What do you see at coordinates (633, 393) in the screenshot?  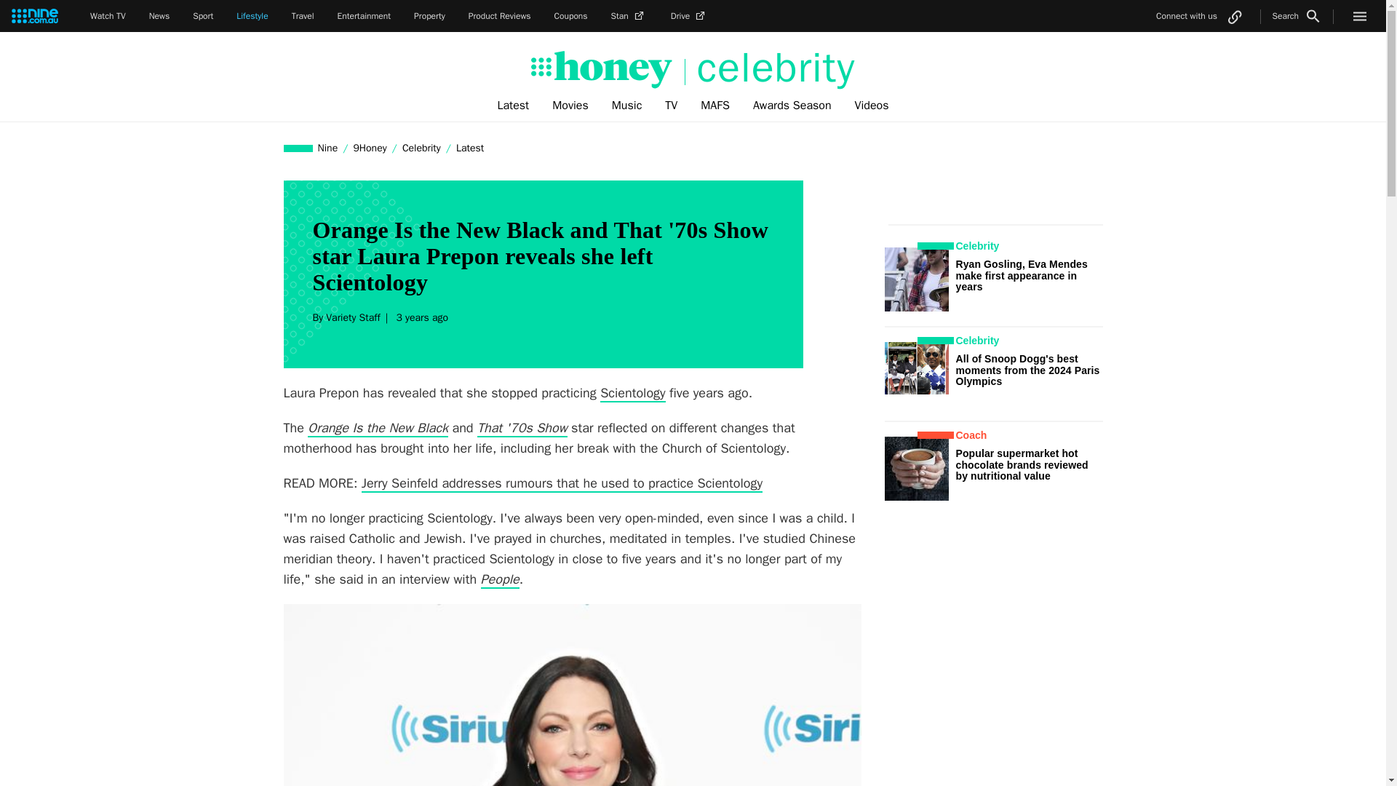 I see `Scientology` at bounding box center [633, 393].